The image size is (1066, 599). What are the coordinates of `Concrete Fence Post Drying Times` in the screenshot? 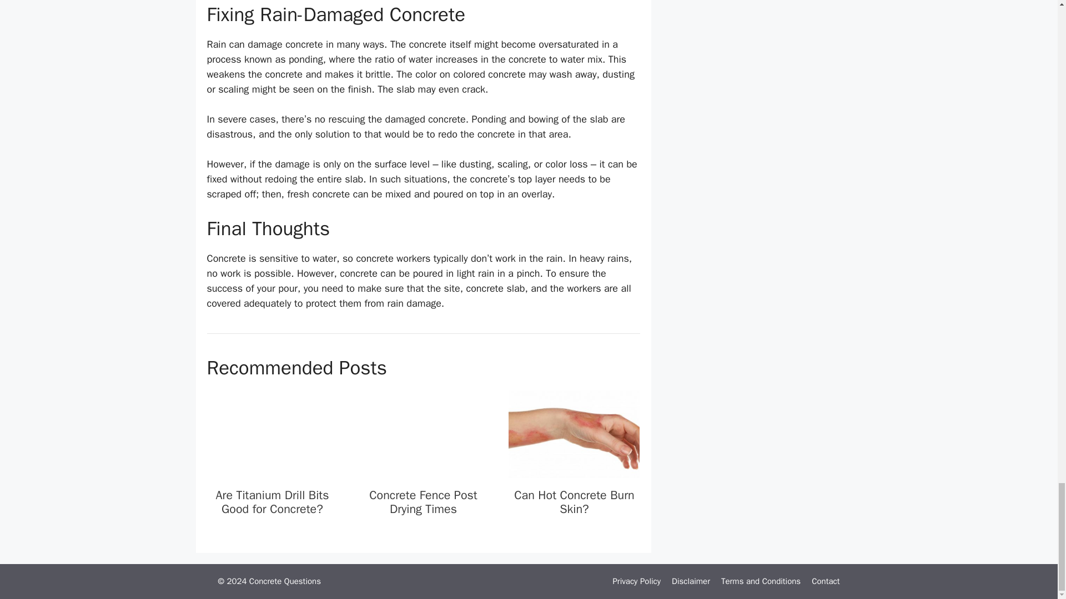 It's located at (423, 469).